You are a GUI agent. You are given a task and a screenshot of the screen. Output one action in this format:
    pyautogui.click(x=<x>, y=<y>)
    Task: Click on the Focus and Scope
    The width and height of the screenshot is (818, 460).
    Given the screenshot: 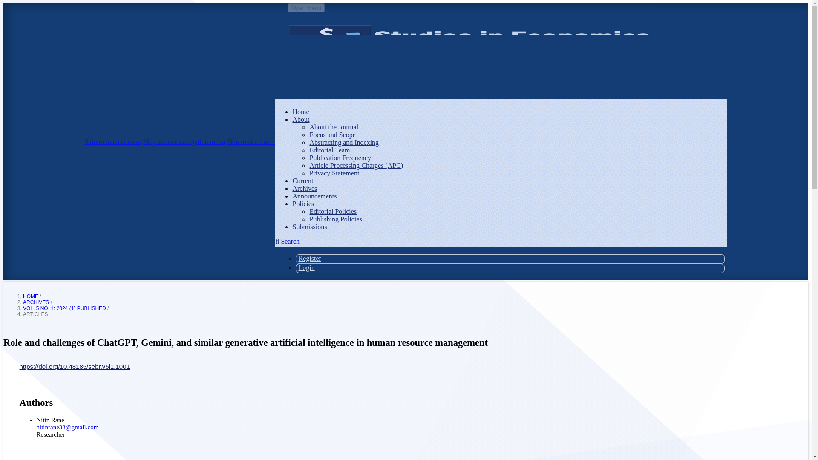 What is the action you would take?
    pyautogui.click(x=332, y=135)
    